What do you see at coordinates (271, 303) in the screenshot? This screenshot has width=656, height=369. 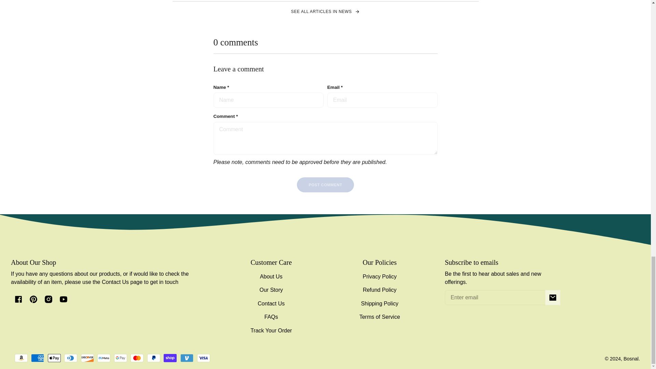 I see `Contact Us` at bounding box center [271, 303].